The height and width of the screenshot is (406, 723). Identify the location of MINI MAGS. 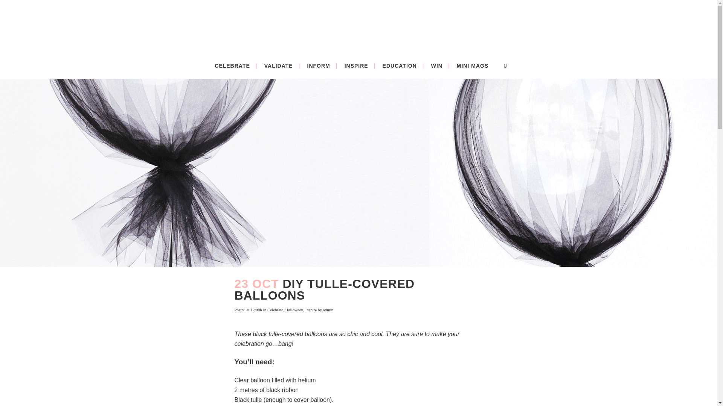
(472, 65).